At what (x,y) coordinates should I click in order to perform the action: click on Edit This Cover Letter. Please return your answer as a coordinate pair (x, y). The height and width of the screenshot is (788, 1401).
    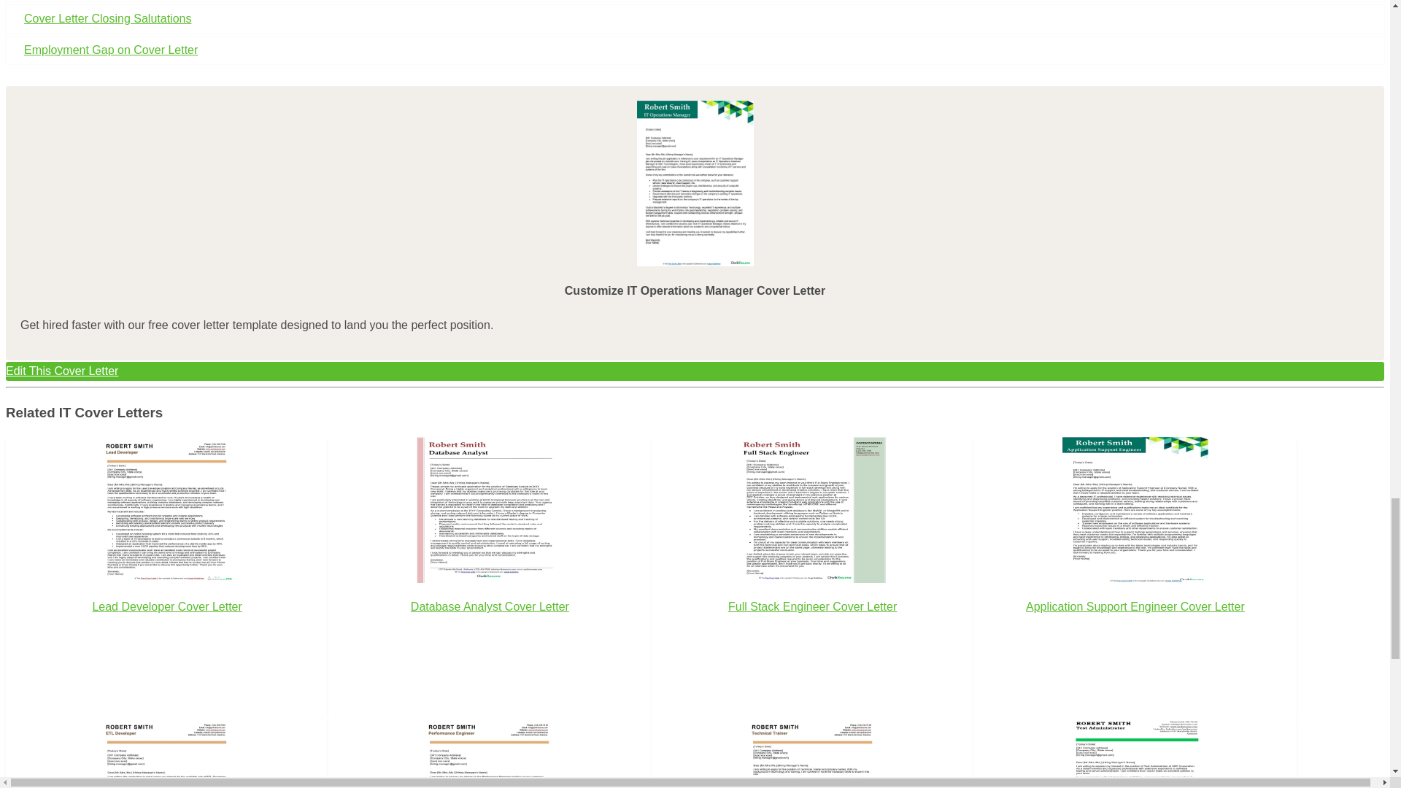
    Looking at the image, I should click on (695, 371).